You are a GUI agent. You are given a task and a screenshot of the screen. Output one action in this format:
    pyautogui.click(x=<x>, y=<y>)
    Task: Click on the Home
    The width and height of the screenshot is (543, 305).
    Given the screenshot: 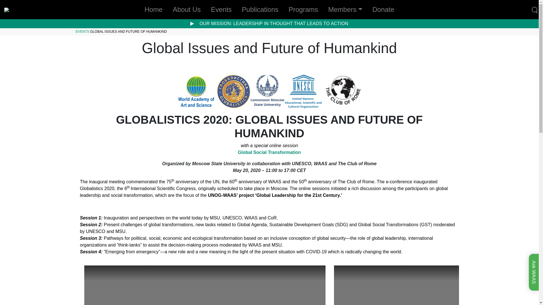 What is the action you would take?
    pyautogui.click(x=154, y=10)
    